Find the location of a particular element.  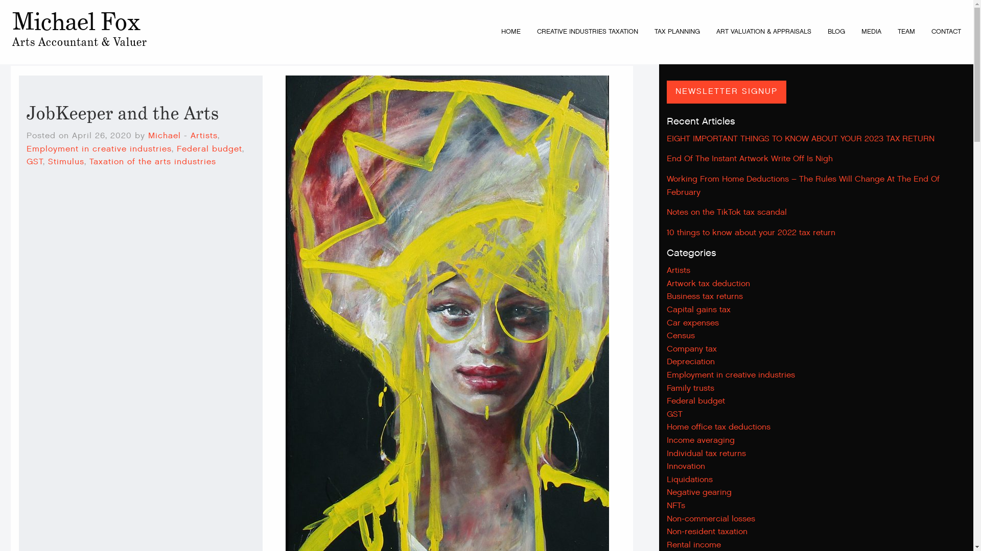

Individual tax returns is located at coordinates (706, 454).